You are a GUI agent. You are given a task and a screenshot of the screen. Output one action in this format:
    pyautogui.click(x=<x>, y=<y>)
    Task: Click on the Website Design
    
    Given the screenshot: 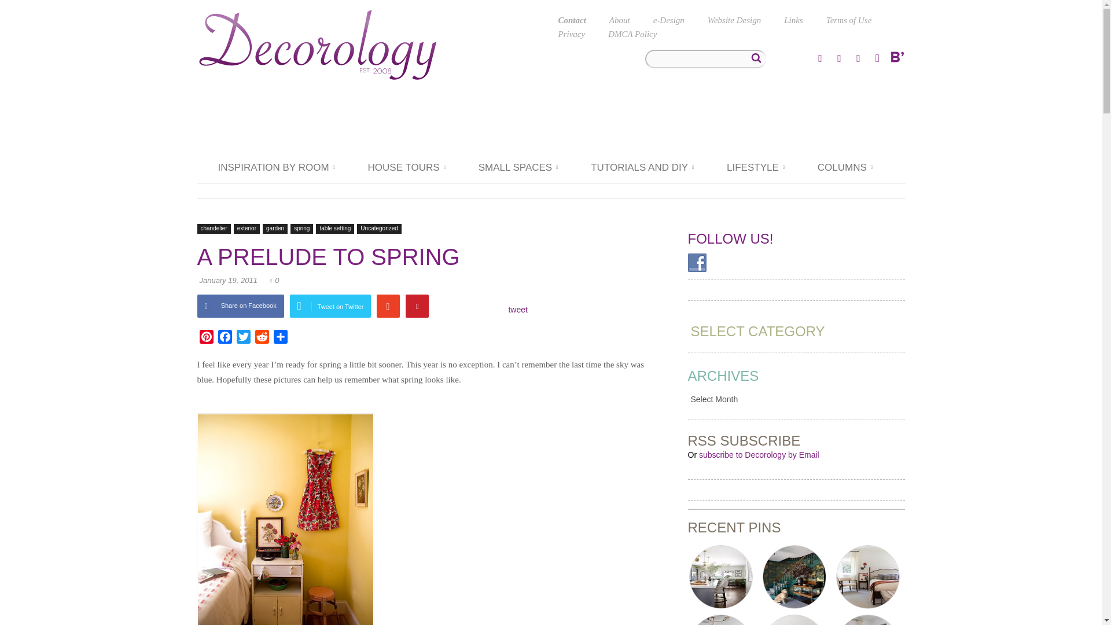 What is the action you would take?
    pyautogui.click(x=734, y=20)
    